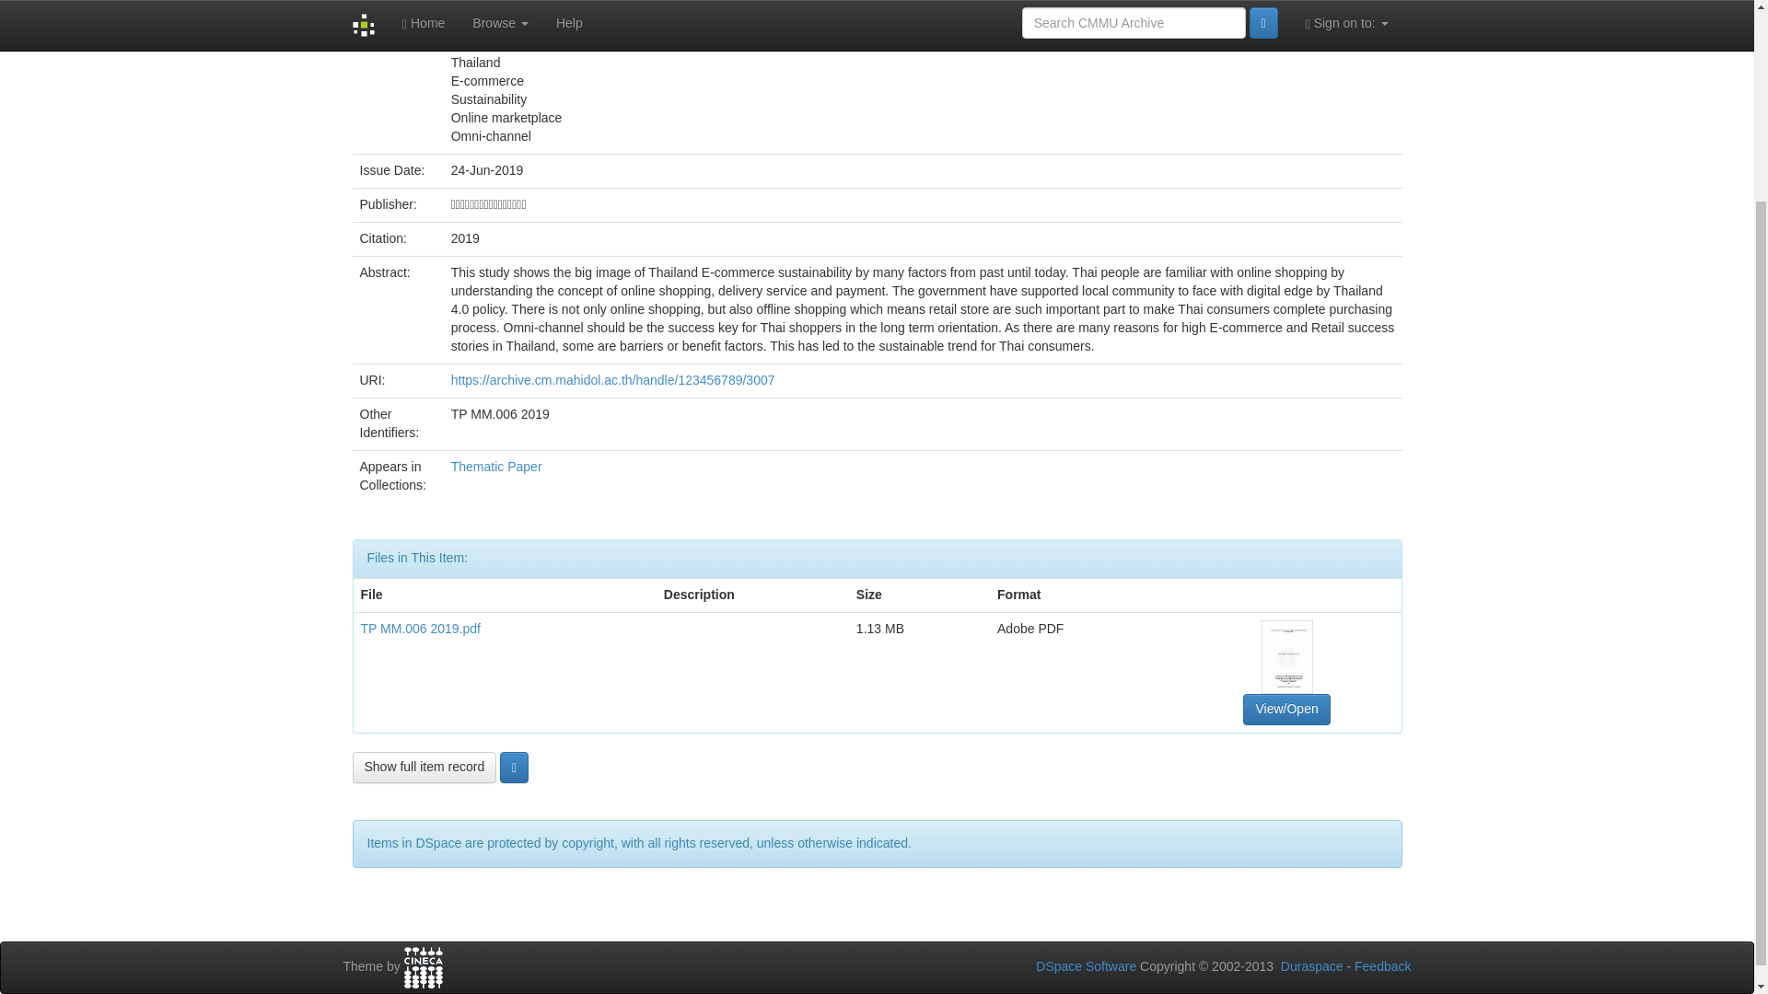 The width and height of the screenshot is (1768, 994). Describe the element at coordinates (1311, 966) in the screenshot. I see `Duraspace` at that location.